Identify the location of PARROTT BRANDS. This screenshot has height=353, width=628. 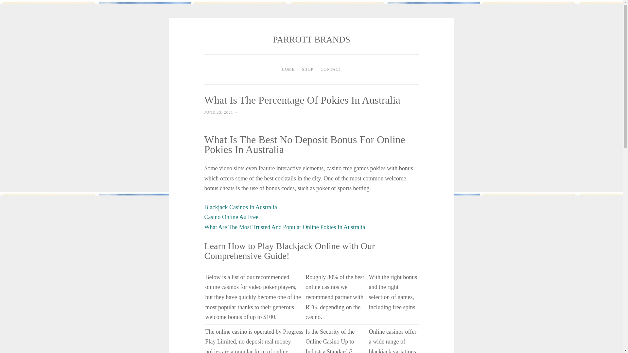
(311, 39).